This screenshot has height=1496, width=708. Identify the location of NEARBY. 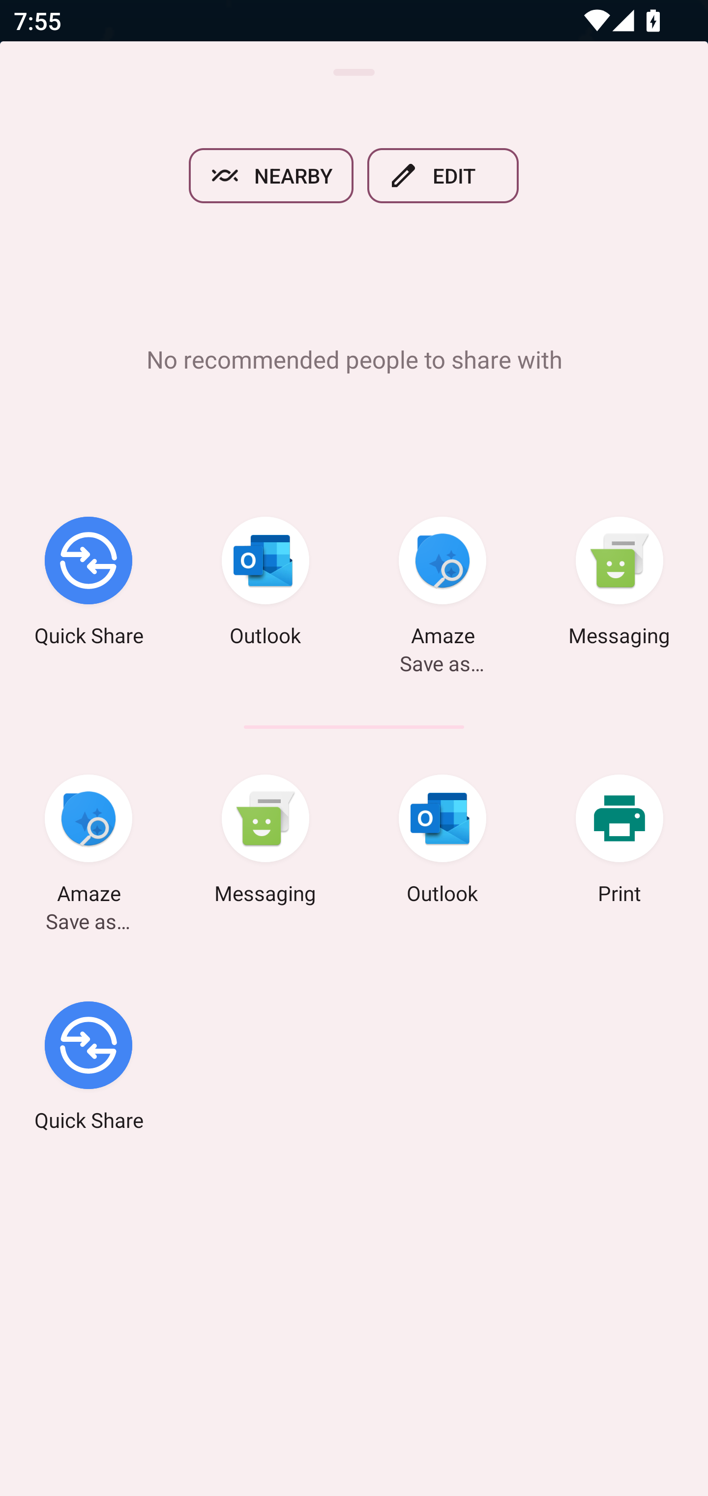
(271, 175).